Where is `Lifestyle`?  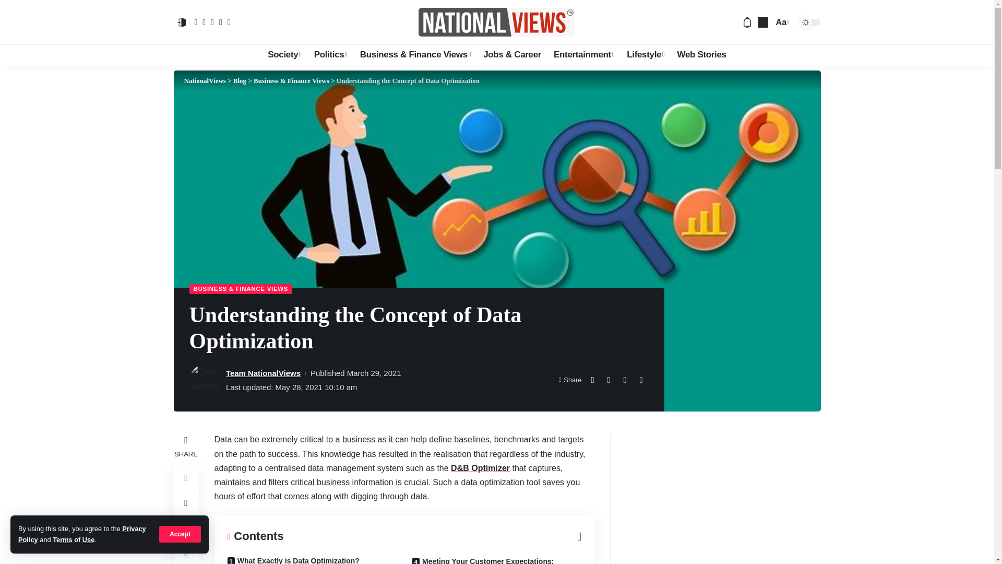 Lifestyle is located at coordinates (645, 55).